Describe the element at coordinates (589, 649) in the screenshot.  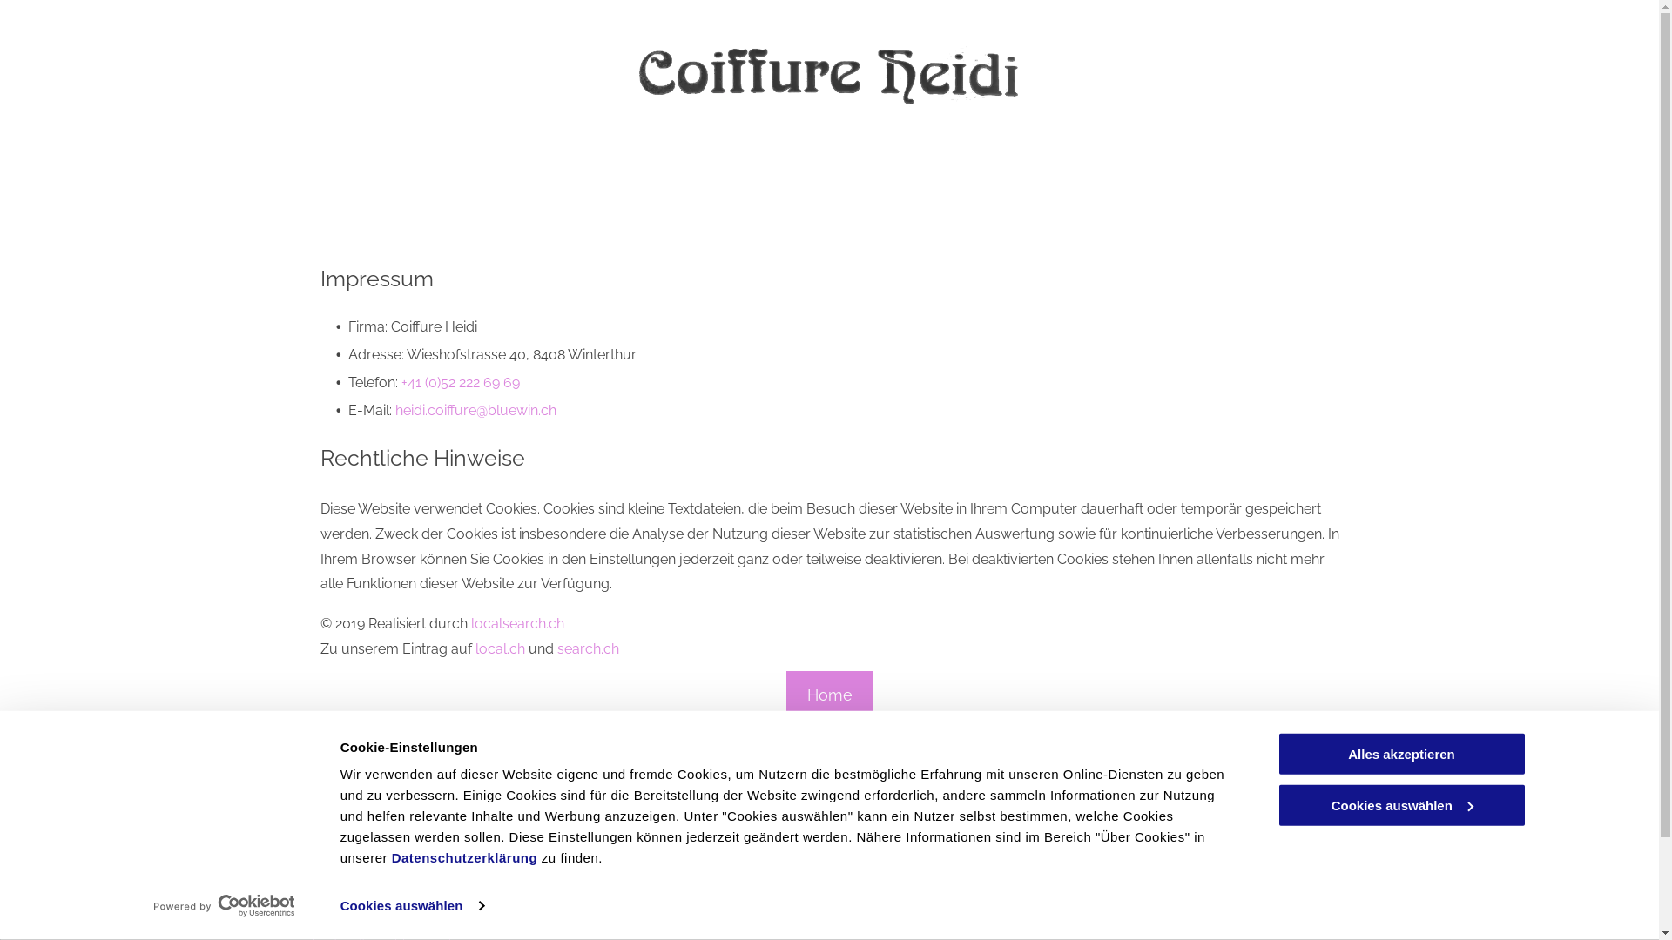
I see `search.ch` at that location.